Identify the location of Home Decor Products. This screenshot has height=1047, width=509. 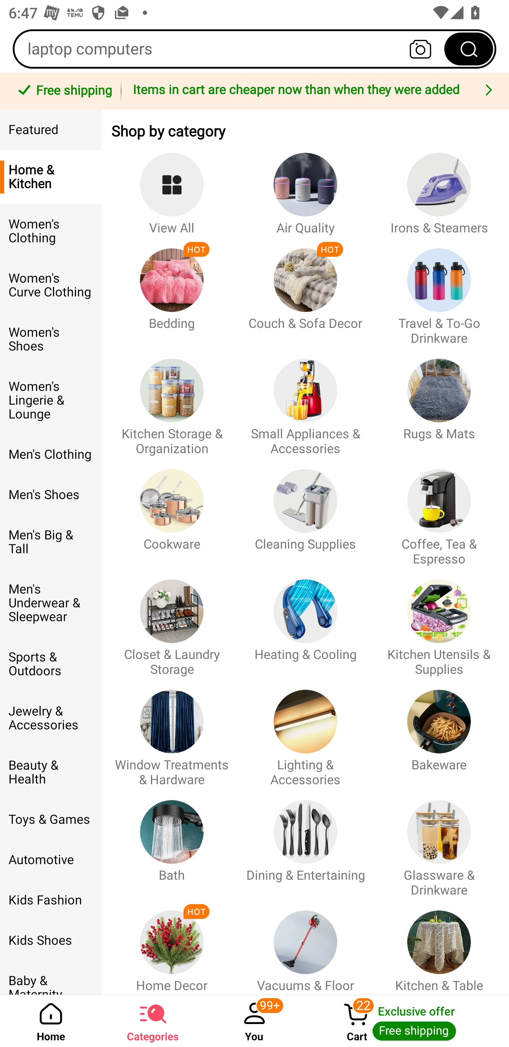
(172, 946).